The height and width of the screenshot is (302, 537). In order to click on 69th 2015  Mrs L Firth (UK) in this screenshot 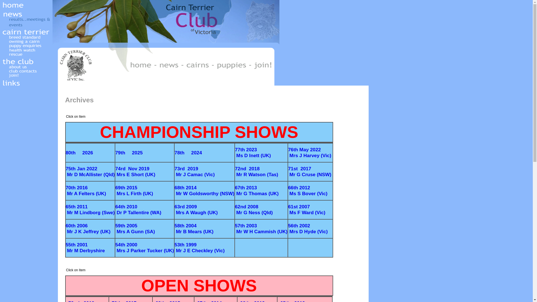, I will do `click(134, 191)`.